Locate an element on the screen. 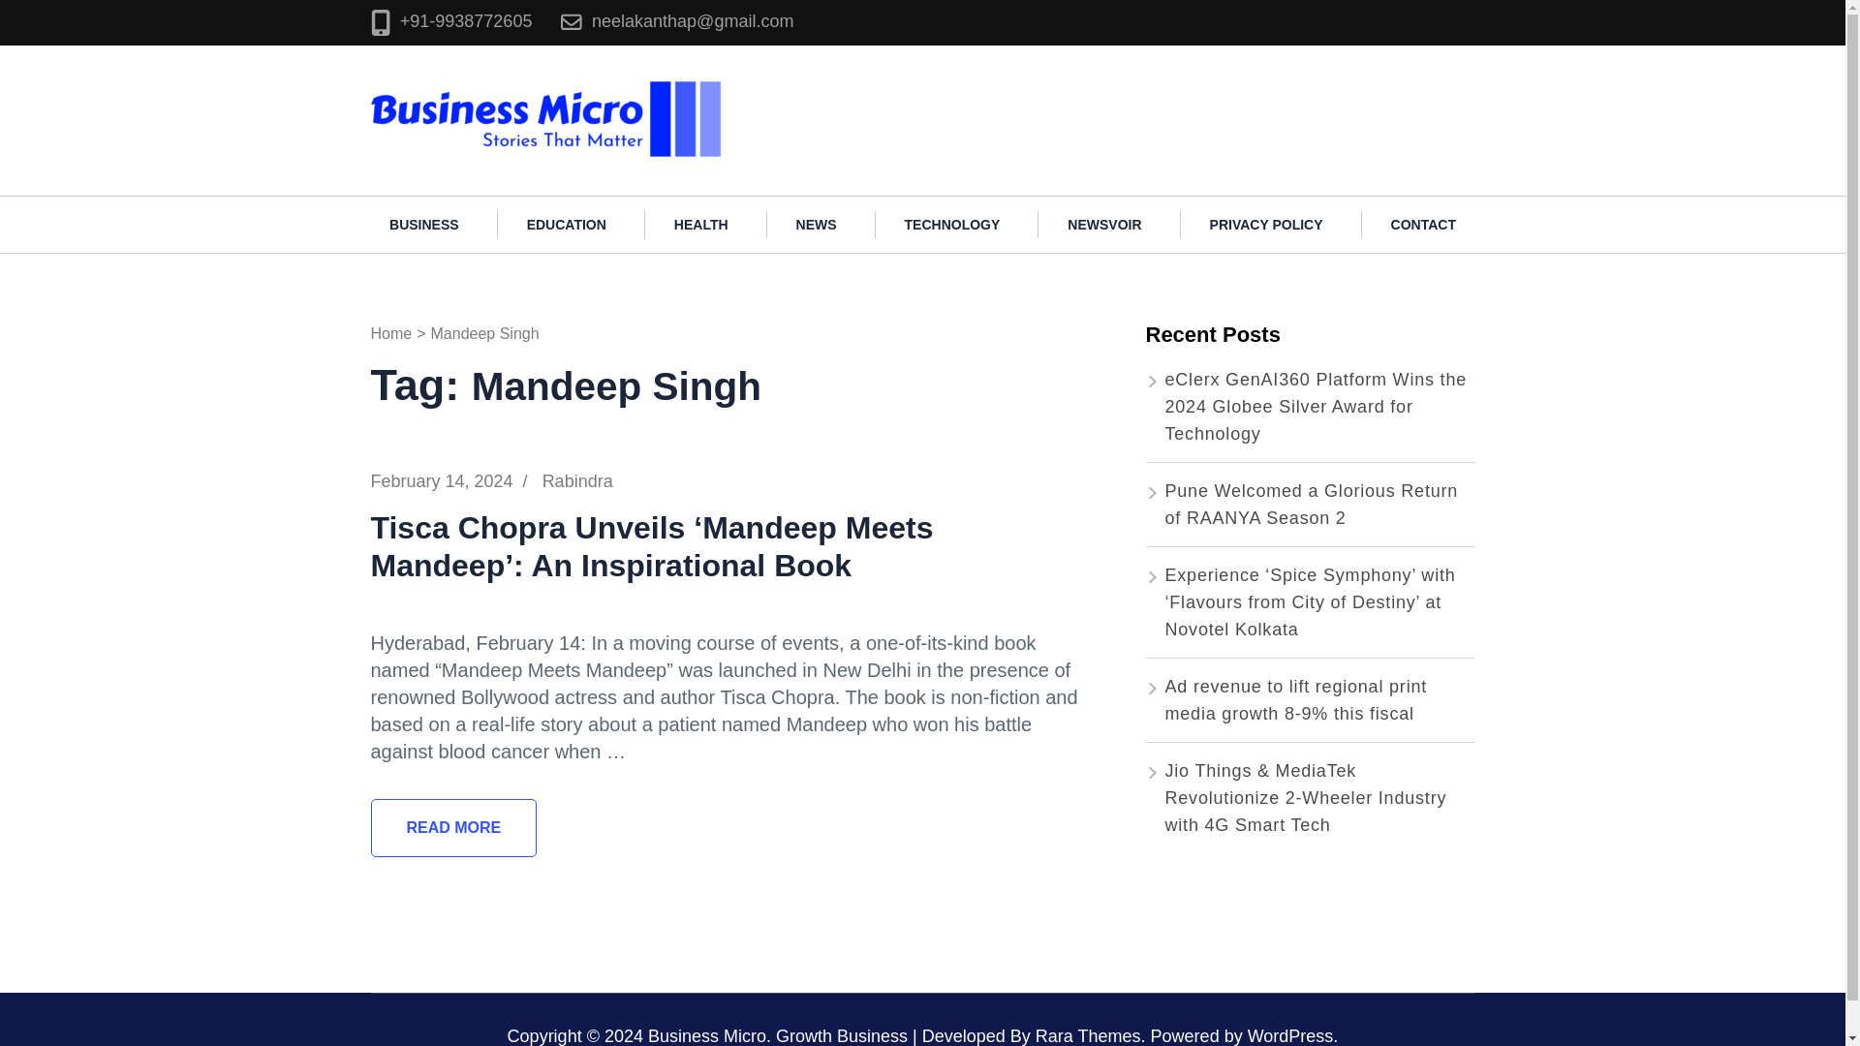  HEALTH is located at coordinates (701, 225).